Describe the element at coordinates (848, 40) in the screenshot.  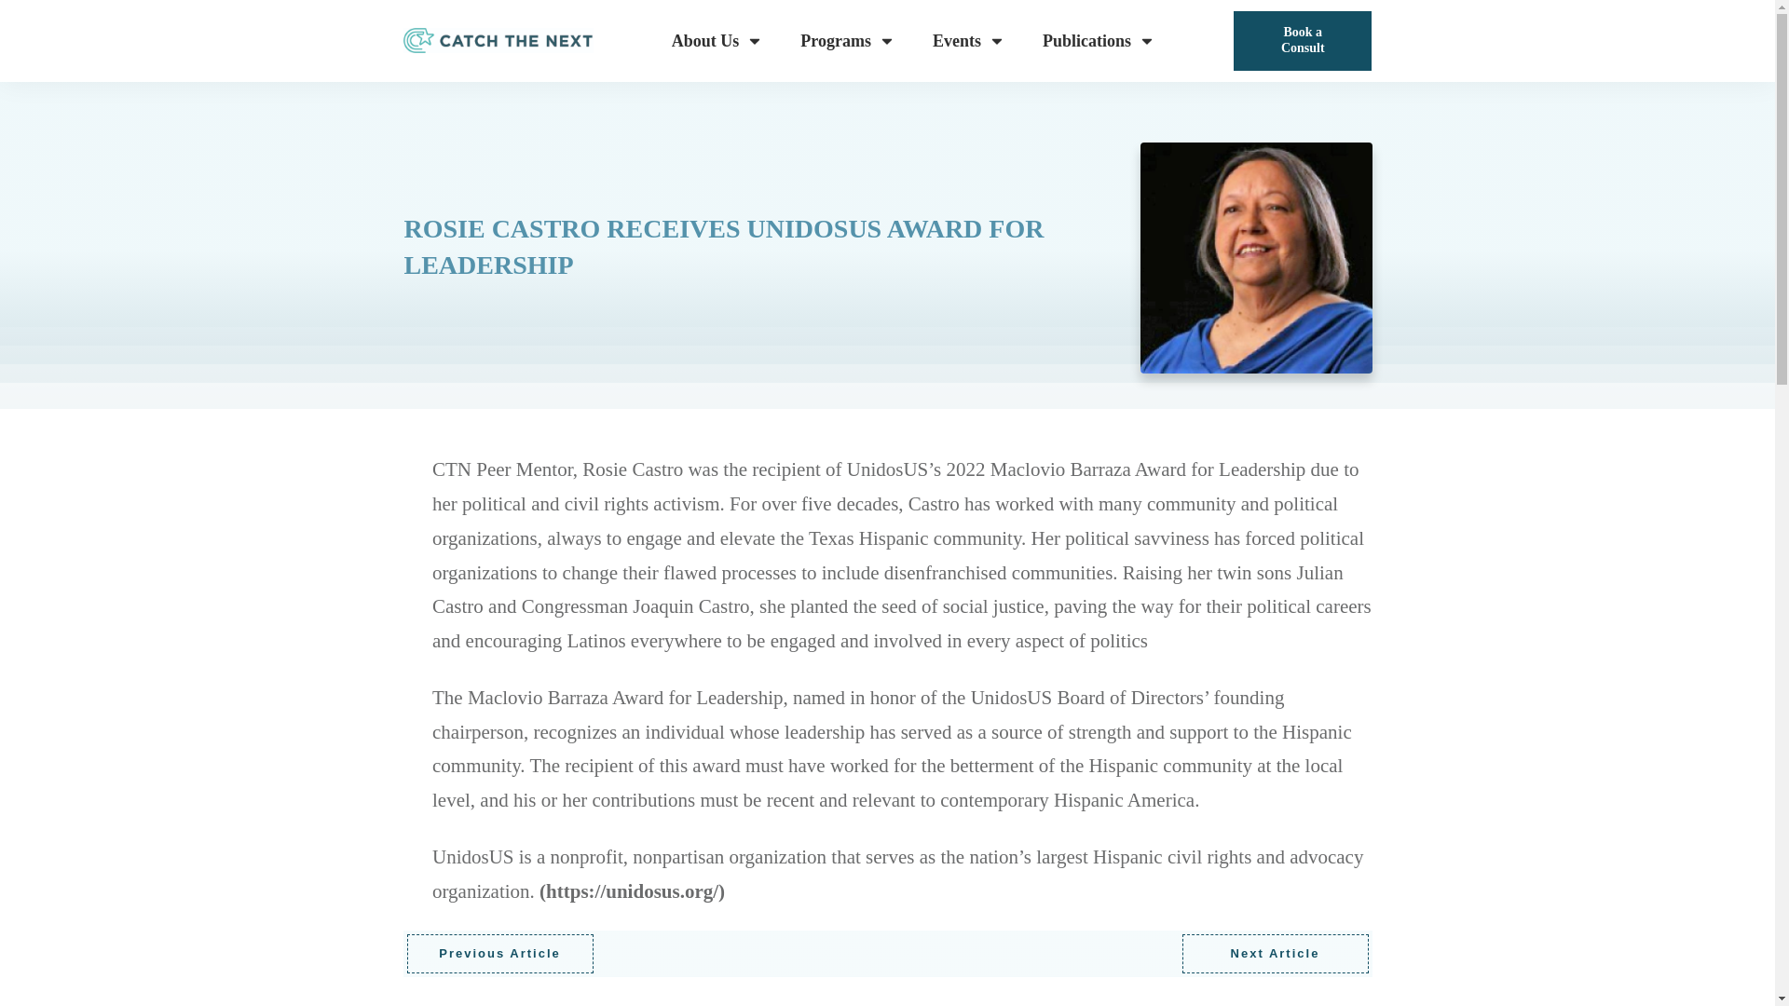
I see `Programs` at that location.